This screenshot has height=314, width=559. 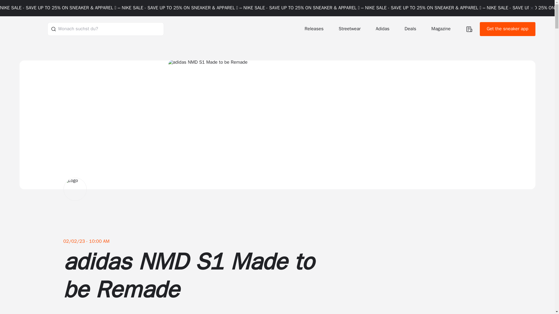 What do you see at coordinates (411, 29) in the screenshot?
I see `Deals` at bounding box center [411, 29].